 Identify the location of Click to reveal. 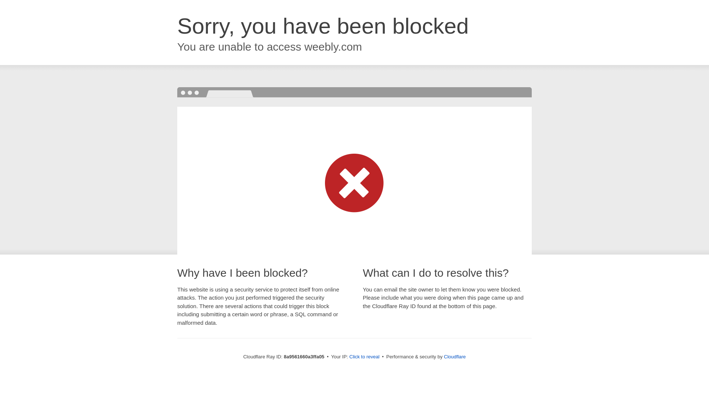
(364, 357).